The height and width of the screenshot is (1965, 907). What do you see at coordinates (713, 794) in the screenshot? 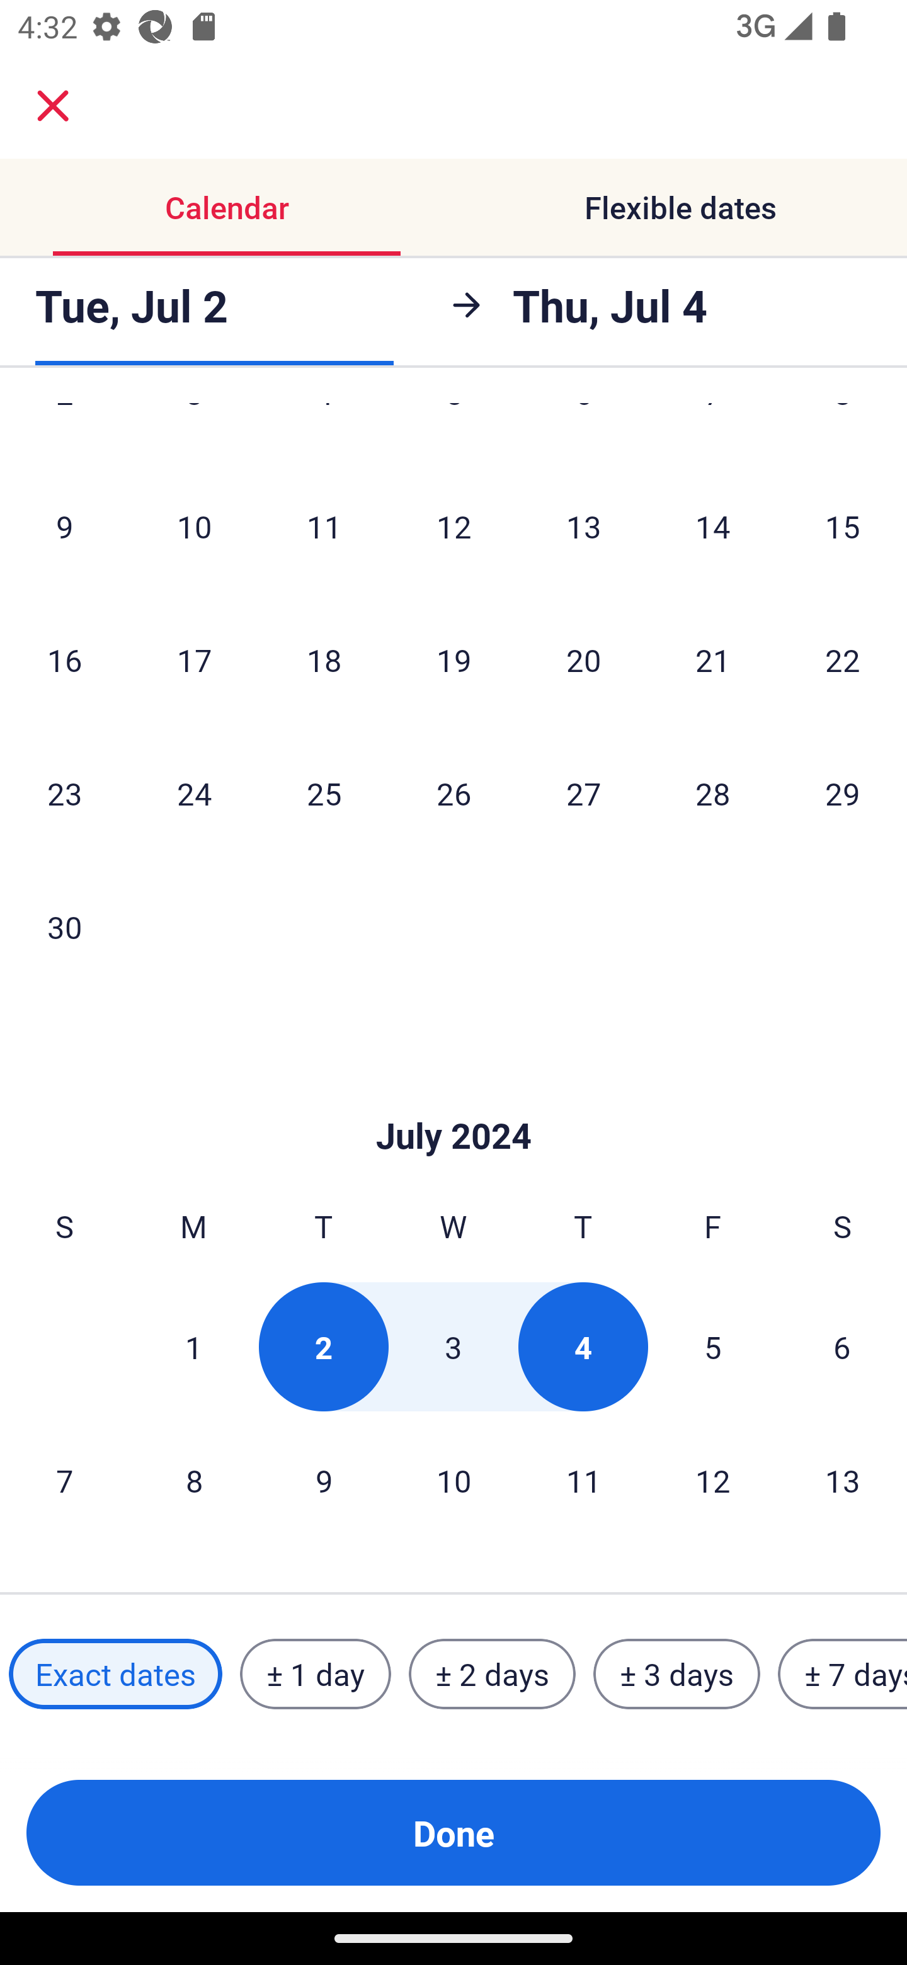
I see `28 Friday, June 28, 2024` at bounding box center [713, 794].